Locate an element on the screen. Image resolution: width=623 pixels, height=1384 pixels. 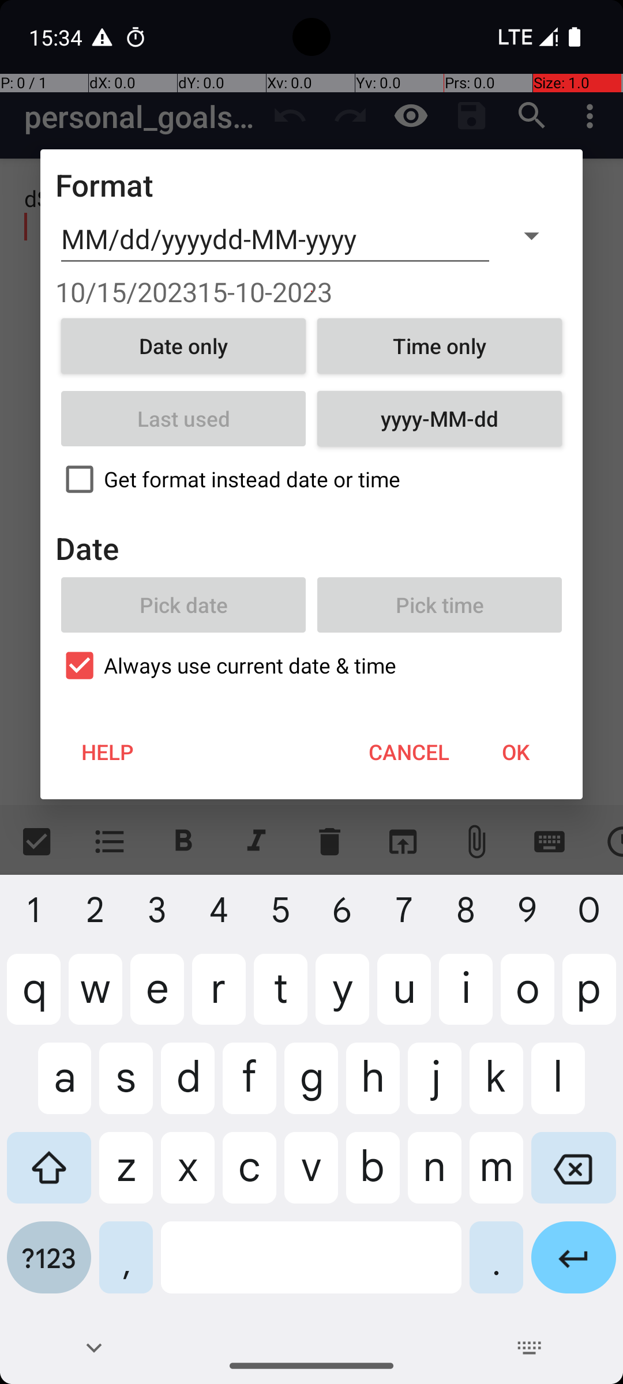
yyyy-MM-dd is located at coordinates (440, 419).